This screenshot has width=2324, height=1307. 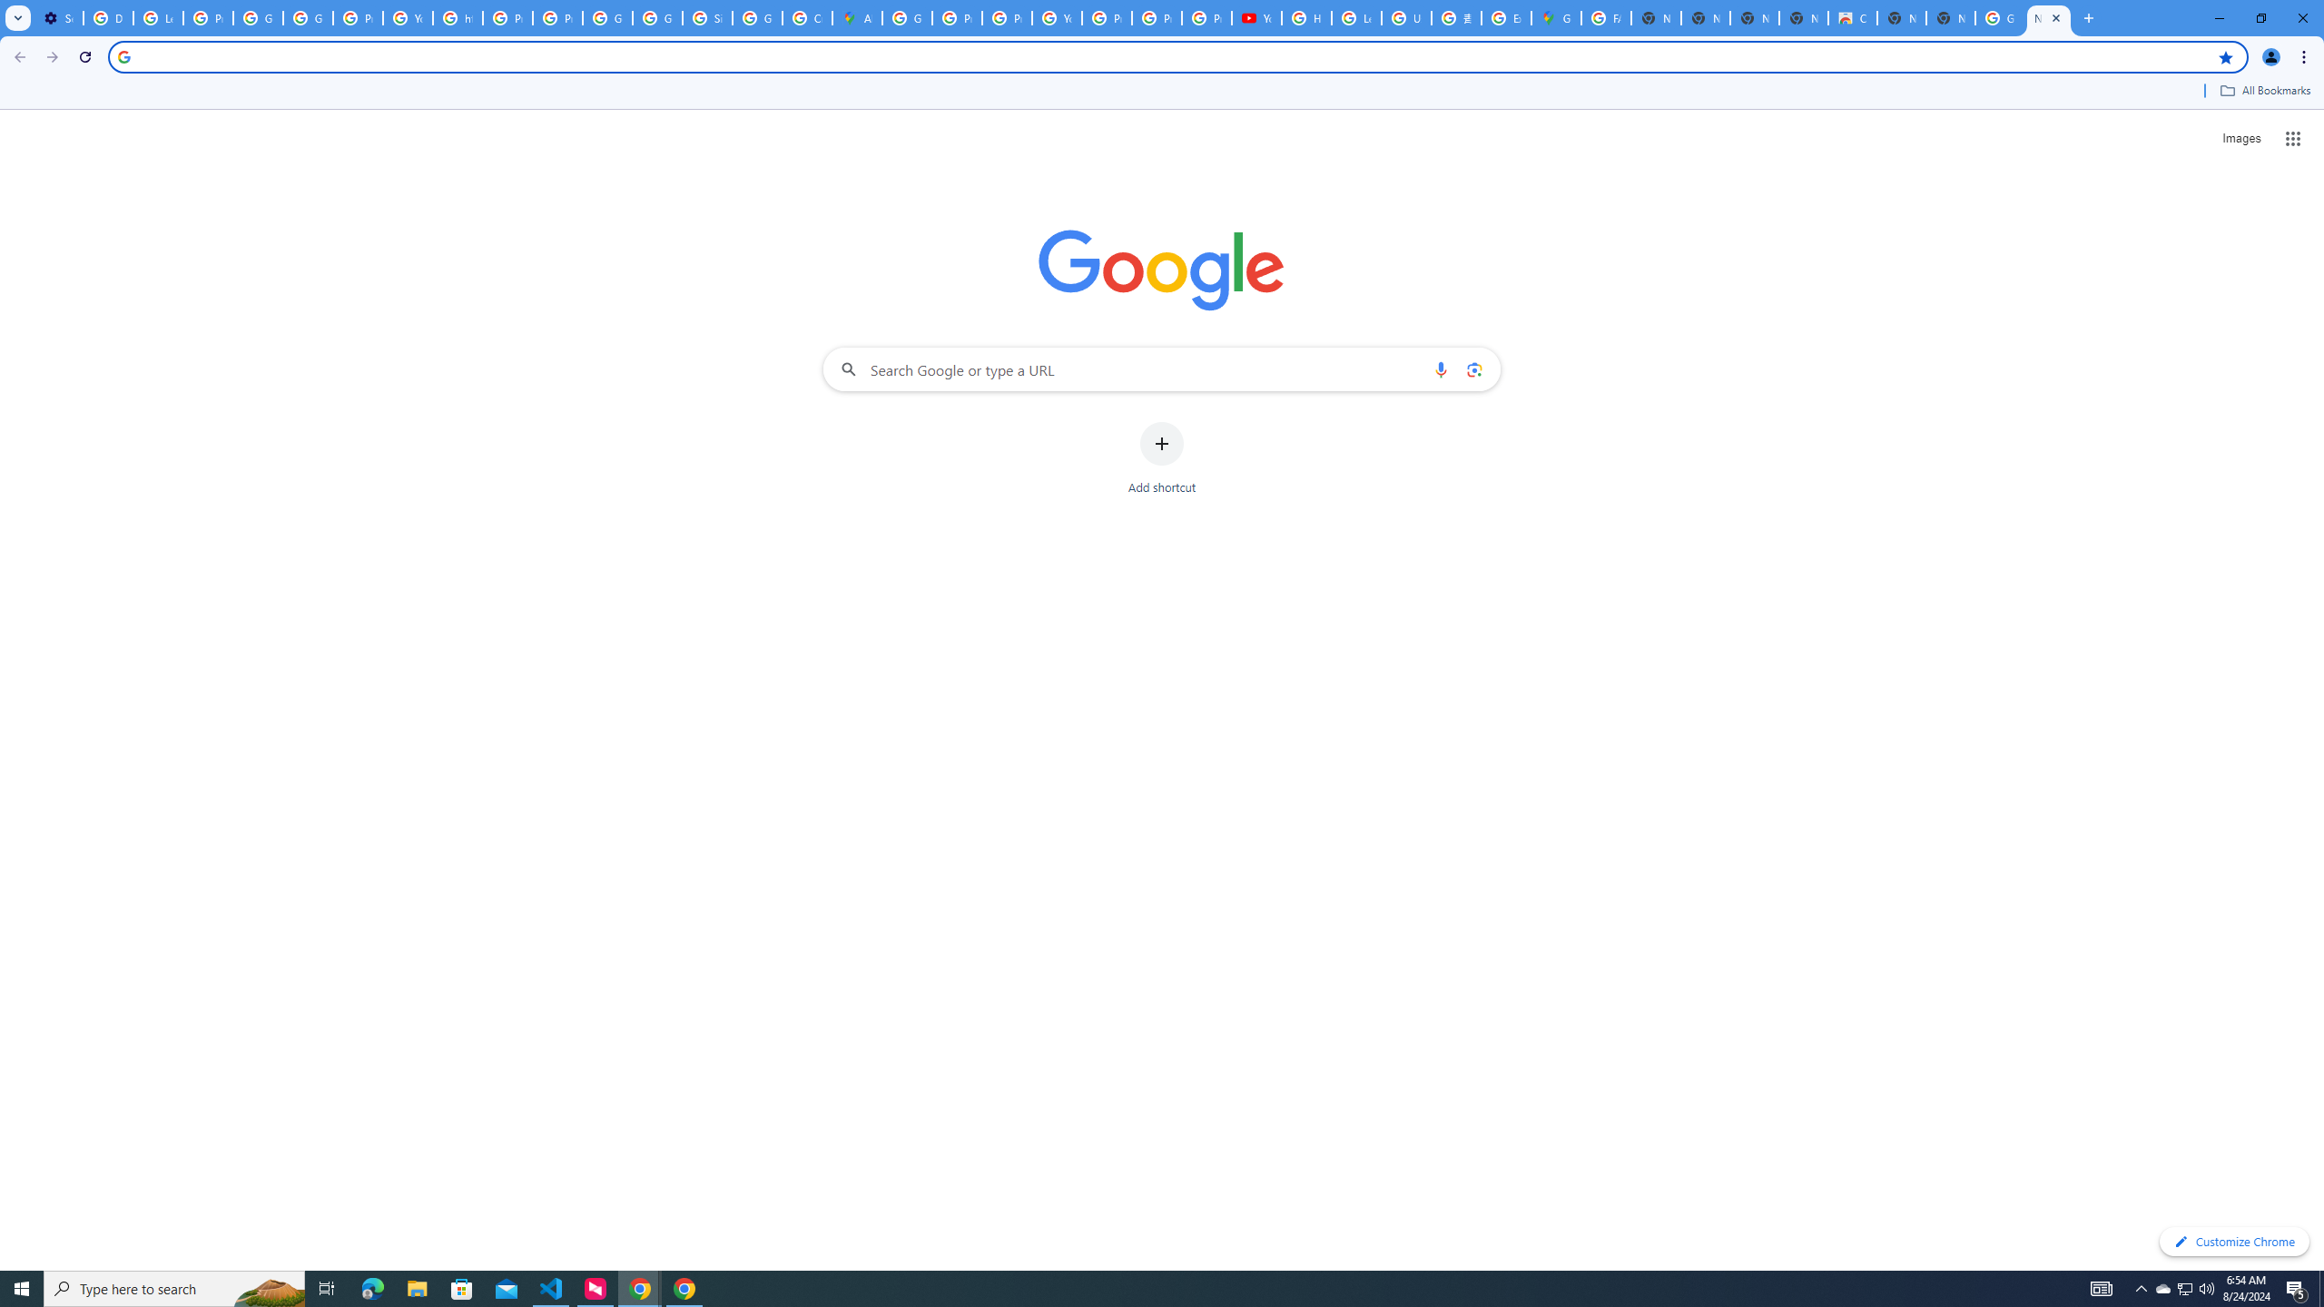 What do you see at coordinates (1307, 18) in the screenshot?
I see `How Chrome protects your passwords - Google Chrome Help` at bounding box center [1307, 18].